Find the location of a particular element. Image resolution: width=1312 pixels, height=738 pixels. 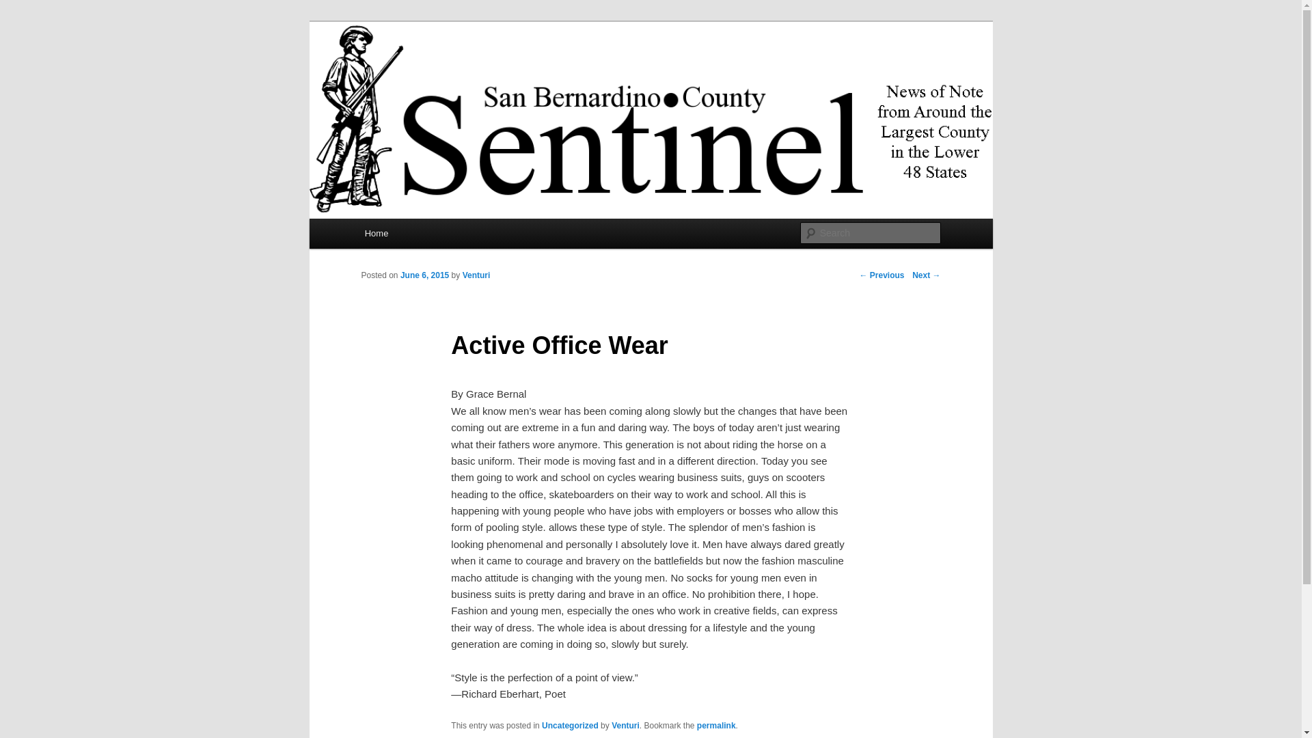

Skip to primary content is located at coordinates (426, 235).